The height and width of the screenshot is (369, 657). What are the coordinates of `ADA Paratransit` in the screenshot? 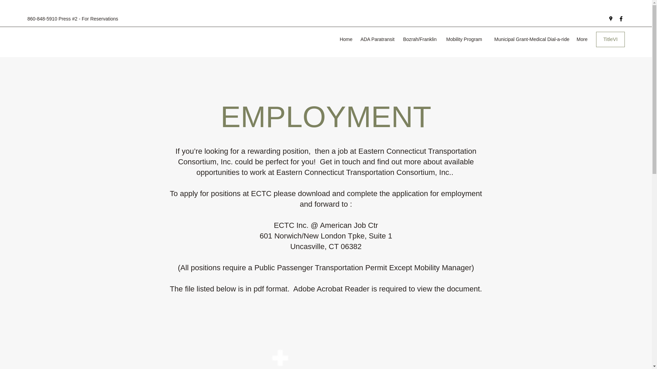 It's located at (377, 39).